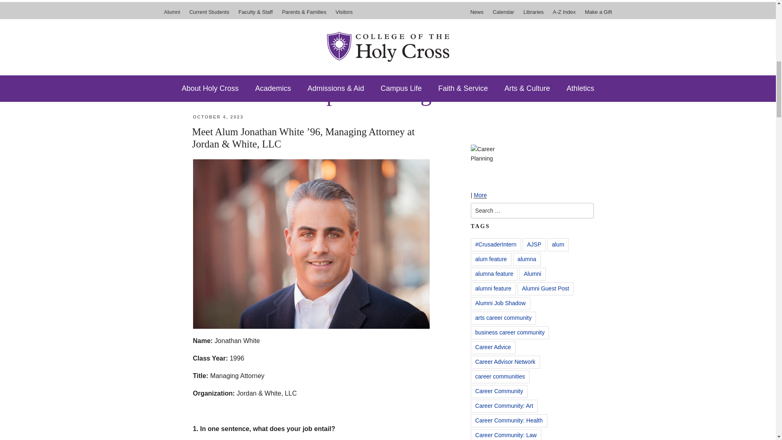 The height and width of the screenshot is (440, 782). What do you see at coordinates (492, 167) in the screenshot?
I see `Career Planning` at bounding box center [492, 167].